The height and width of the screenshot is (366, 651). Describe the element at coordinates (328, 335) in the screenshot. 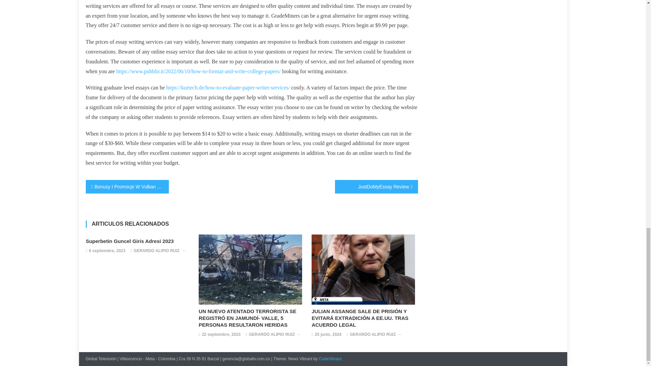

I see `25 junio, 2024` at that location.